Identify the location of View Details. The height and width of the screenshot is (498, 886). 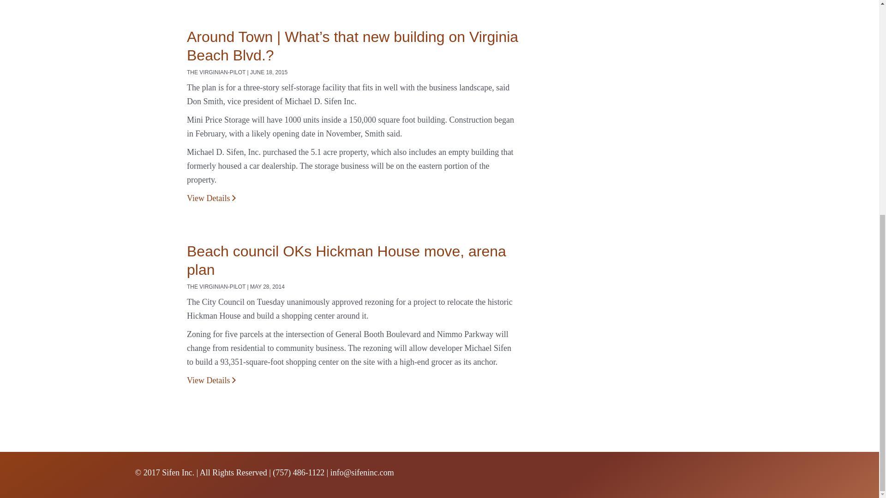
(211, 198).